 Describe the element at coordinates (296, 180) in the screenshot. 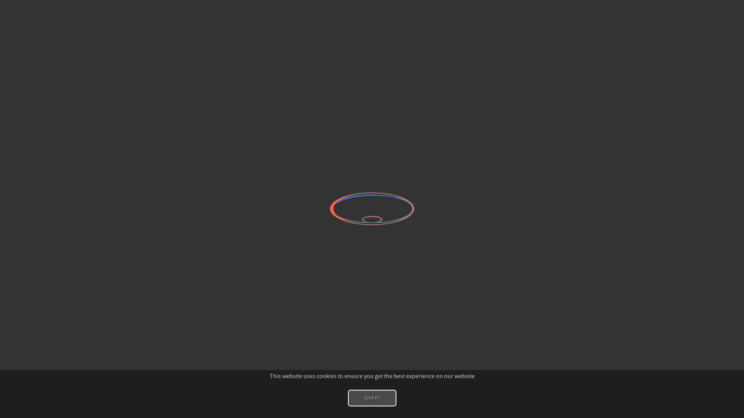

I see `Admin e-guide Contacts` at that location.